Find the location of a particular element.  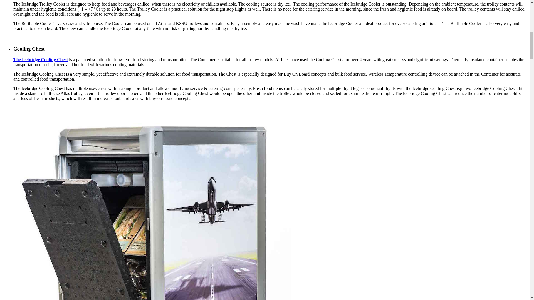

The Icebridge Cooling Chest is located at coordinates (41, 59).